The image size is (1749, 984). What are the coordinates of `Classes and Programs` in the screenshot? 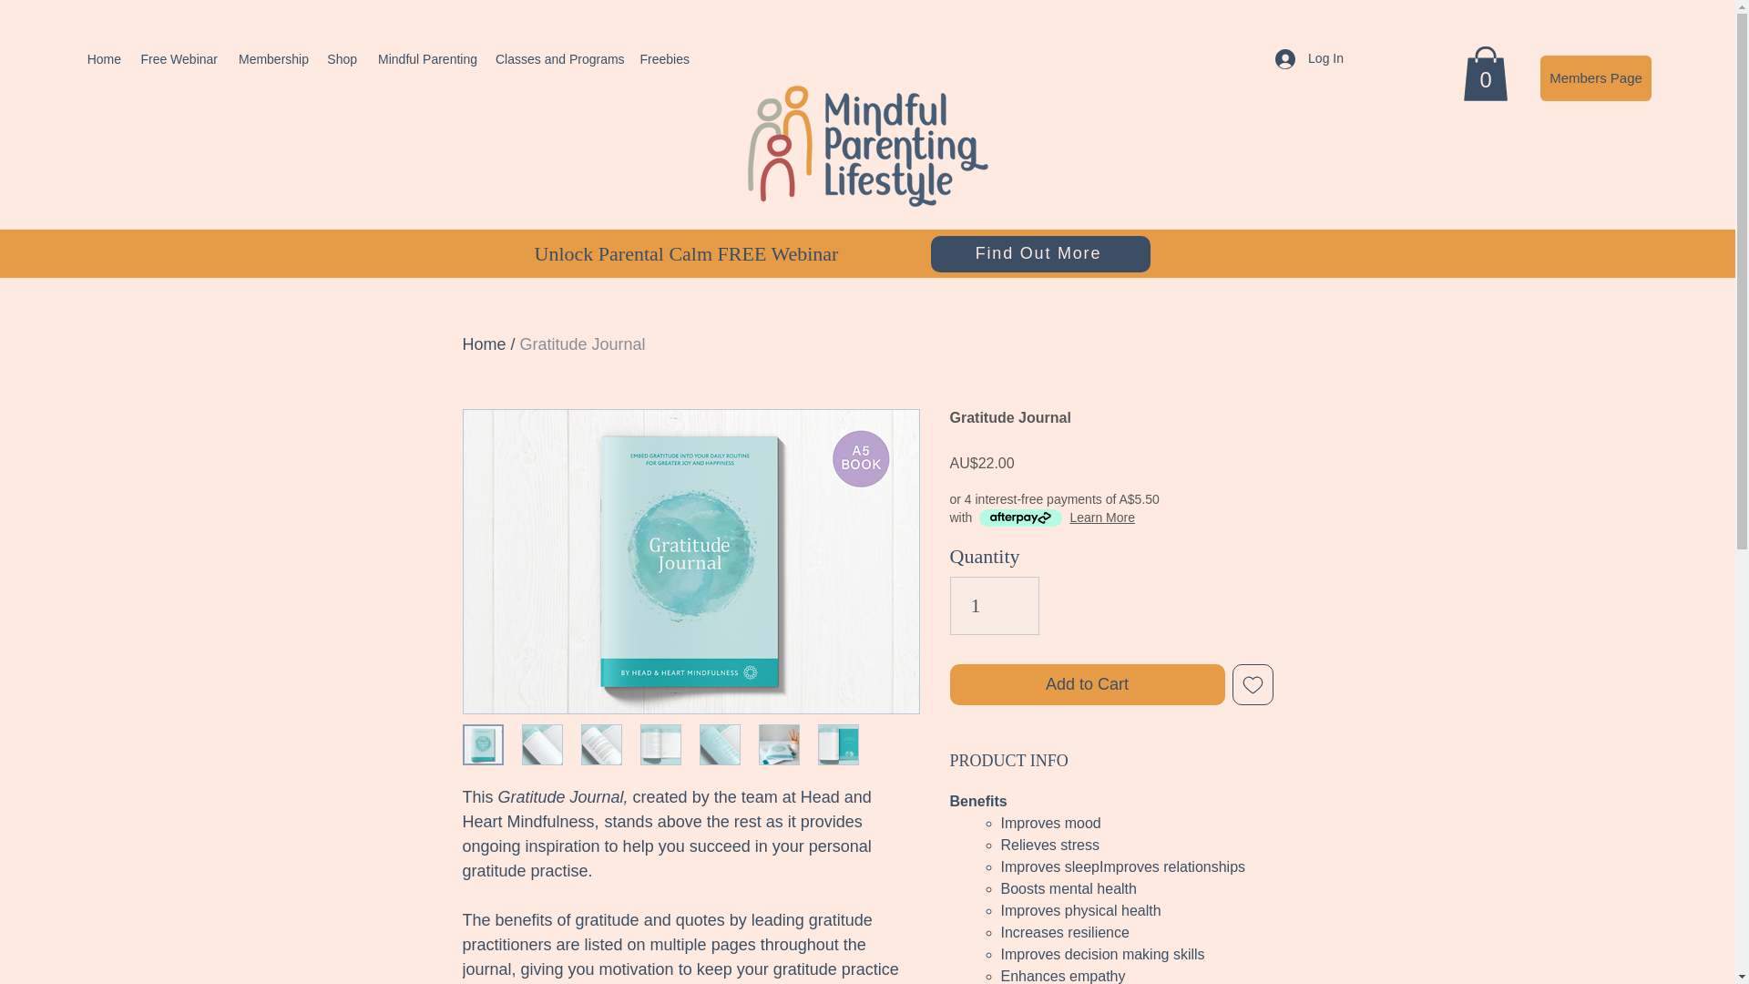 It's located at (557, 58).